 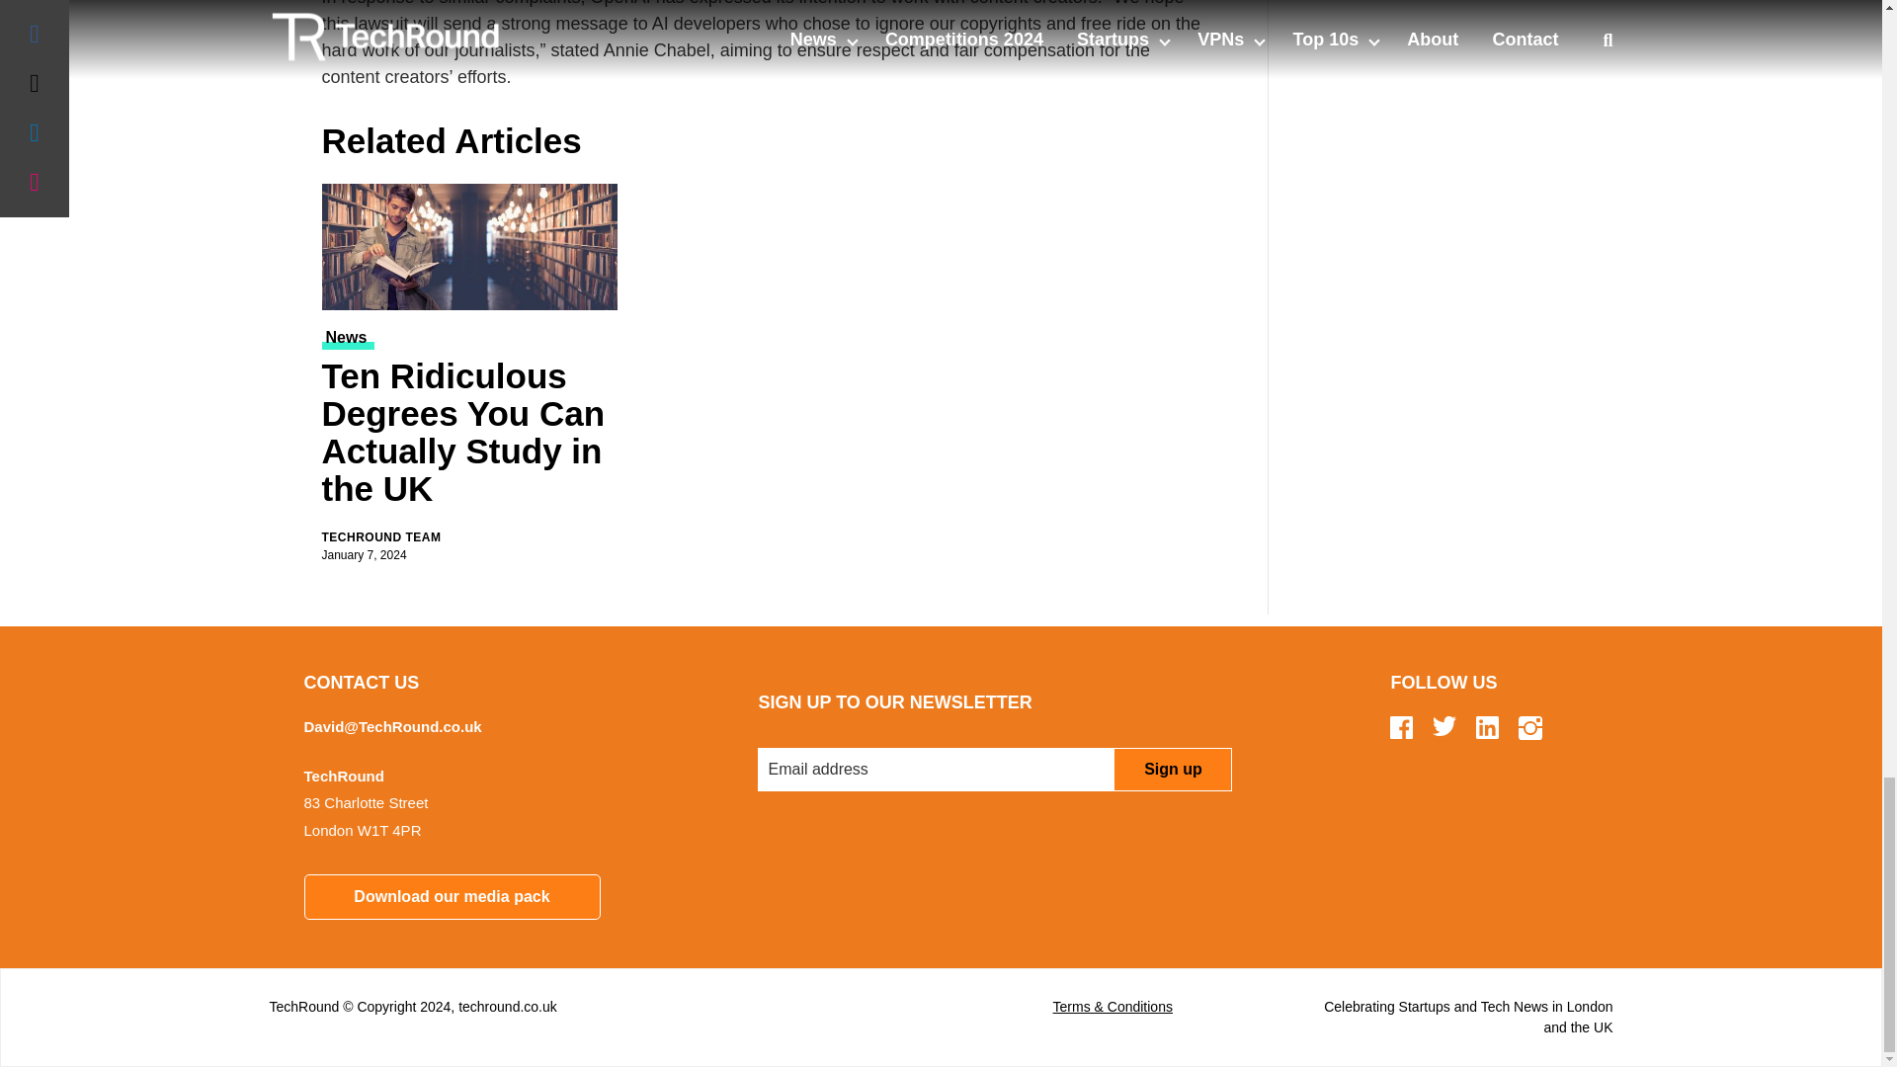 I want to click on Ten Ridiculous Degrees You Can Actually Study in the UK, so click(x=470, y=436).